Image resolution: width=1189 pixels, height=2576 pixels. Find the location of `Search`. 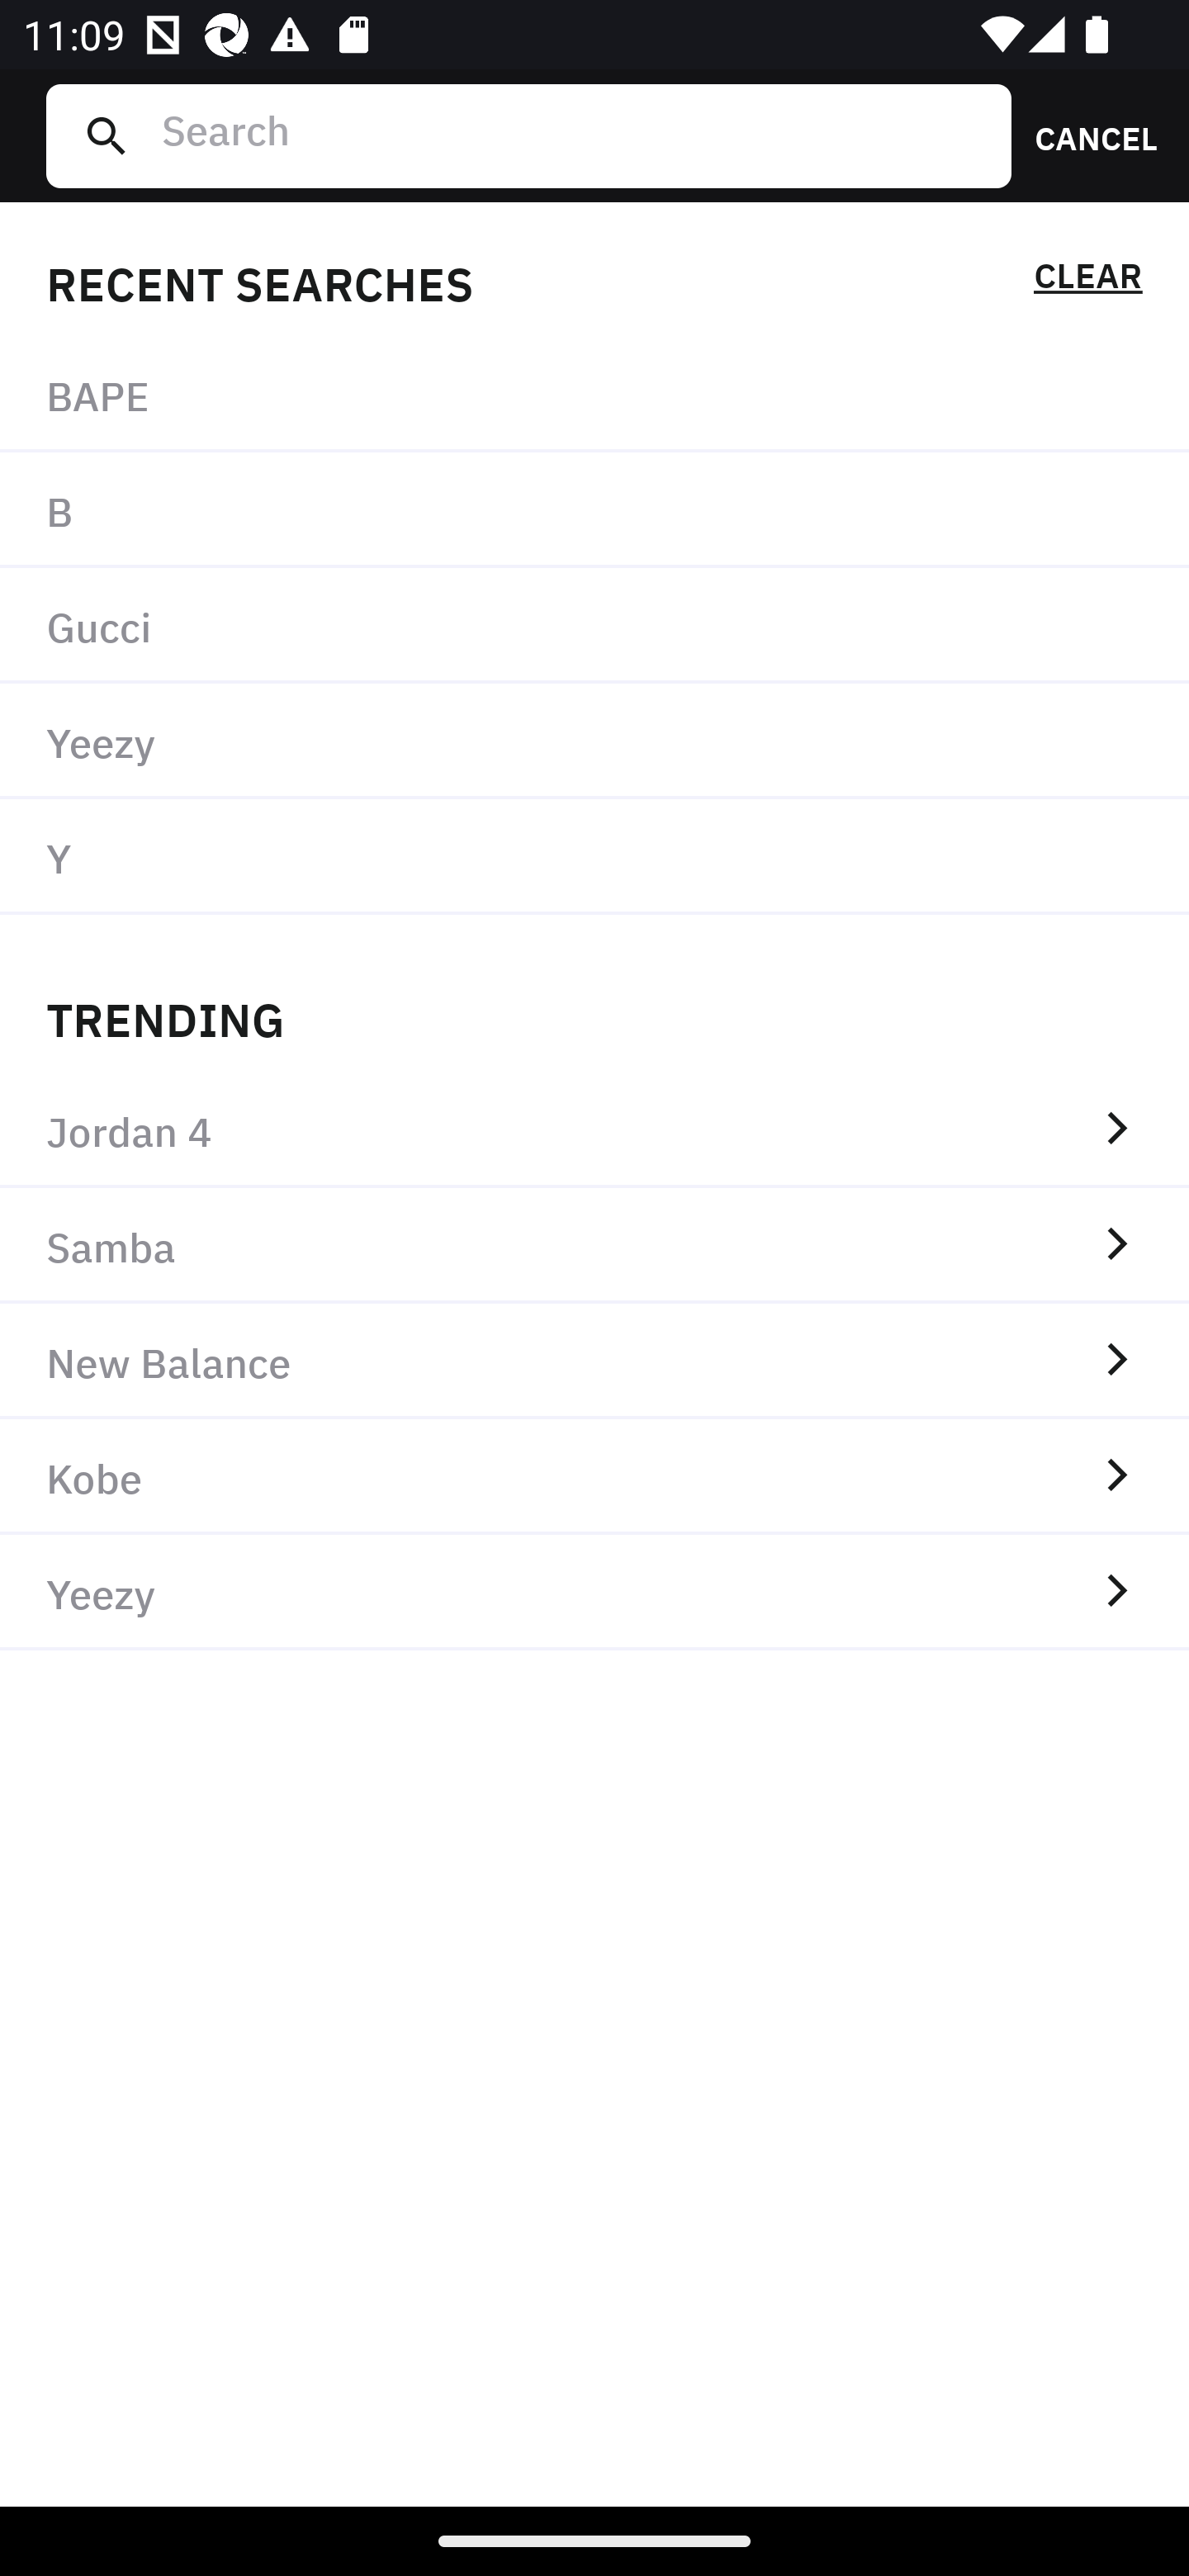

Search is located at coordinates (574, 135).